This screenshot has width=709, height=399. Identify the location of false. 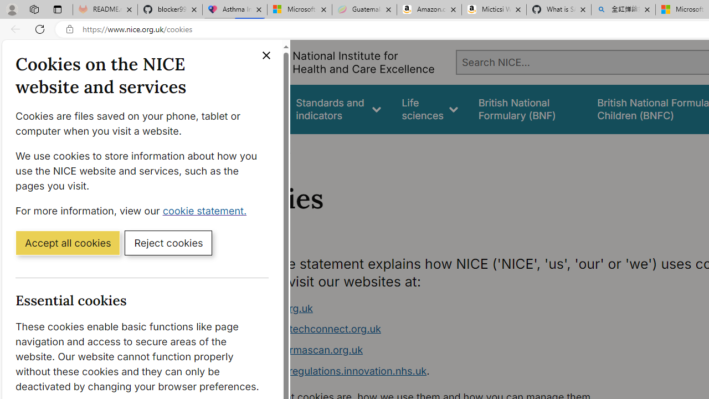
(527, 109).